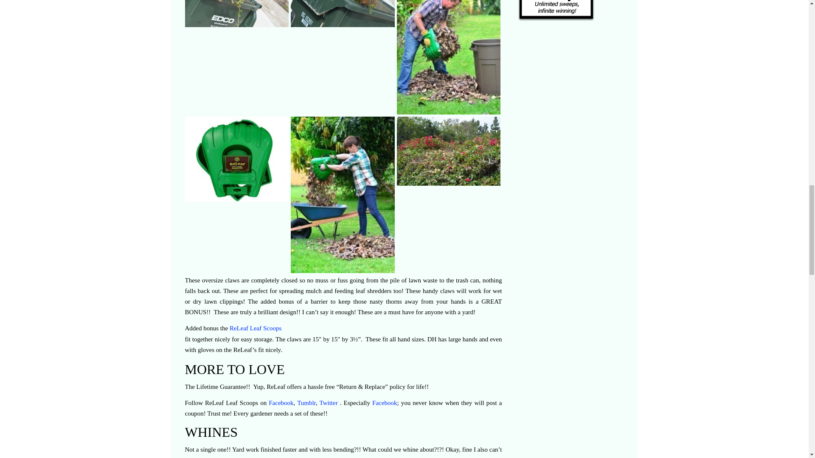 Image resolution: width=815 pixels, height=458 pixels. What do you see at coordinates (385, 402) in the screenshot?
I see `Facebook` at bounding box center [385, 402].